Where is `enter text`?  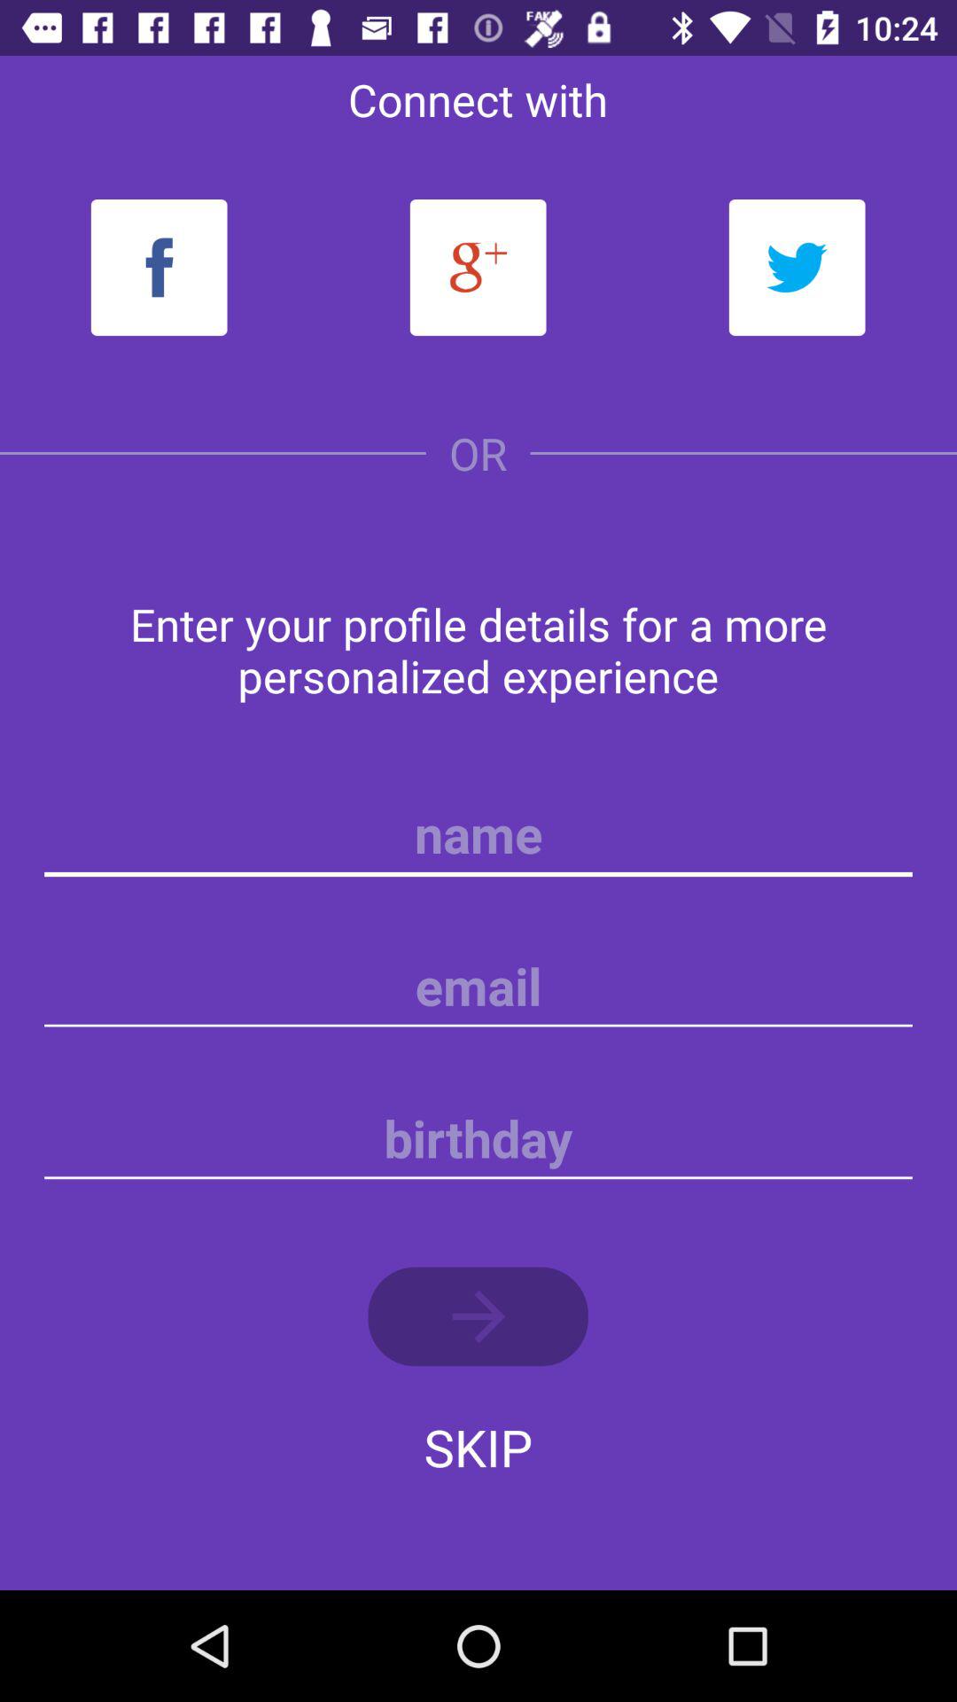
enter text is located at coordinates (478, 834).